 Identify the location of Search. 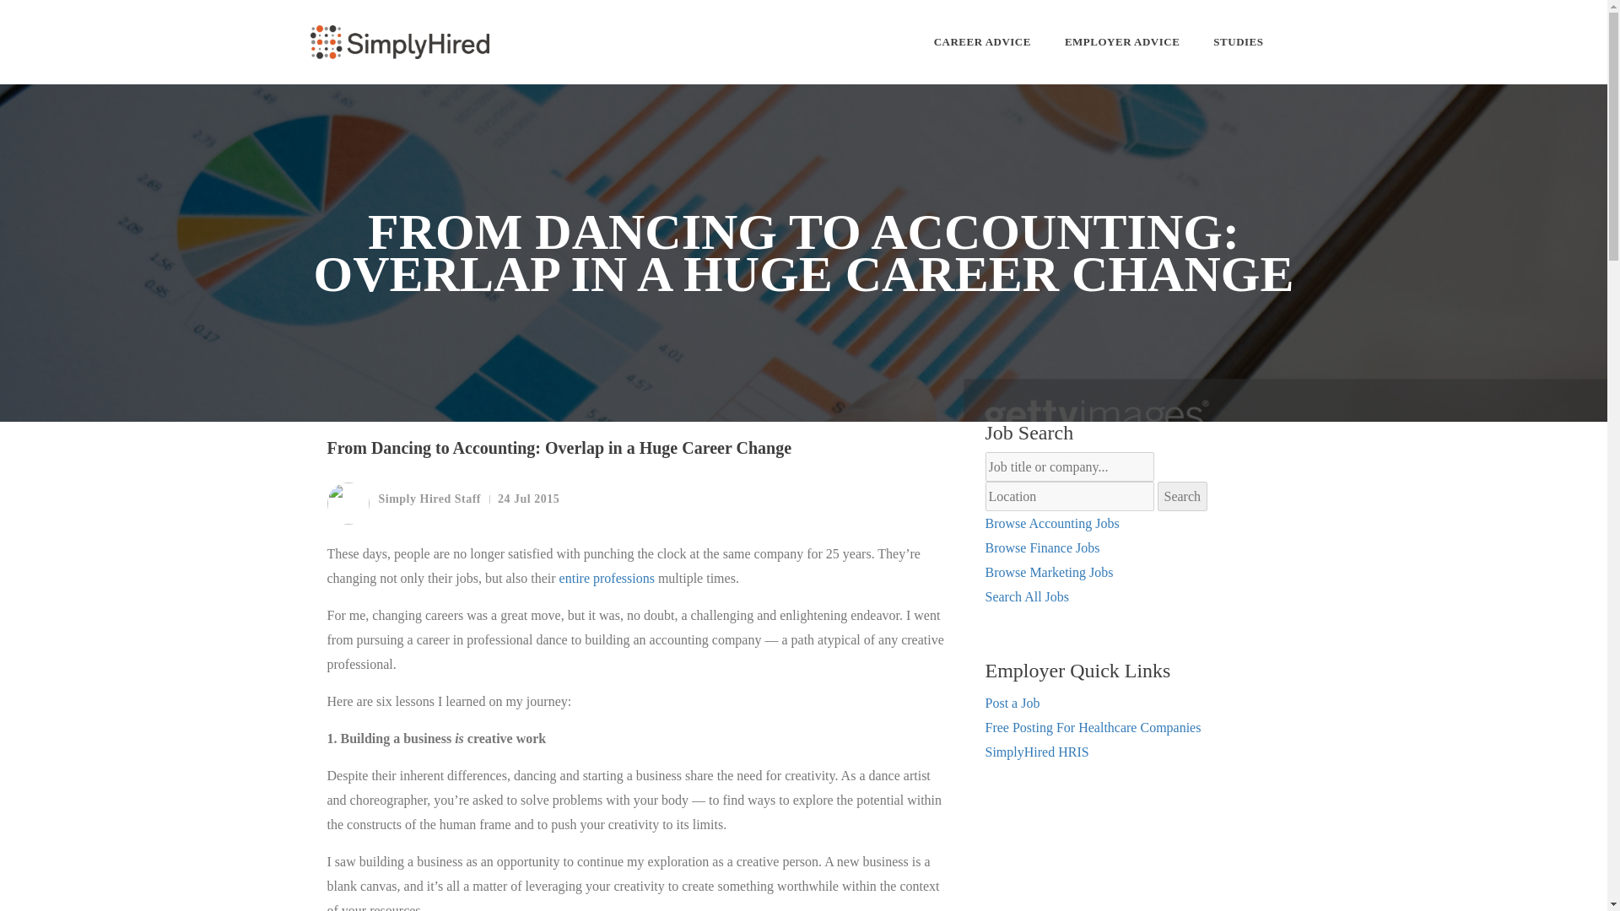
(1183, 496).